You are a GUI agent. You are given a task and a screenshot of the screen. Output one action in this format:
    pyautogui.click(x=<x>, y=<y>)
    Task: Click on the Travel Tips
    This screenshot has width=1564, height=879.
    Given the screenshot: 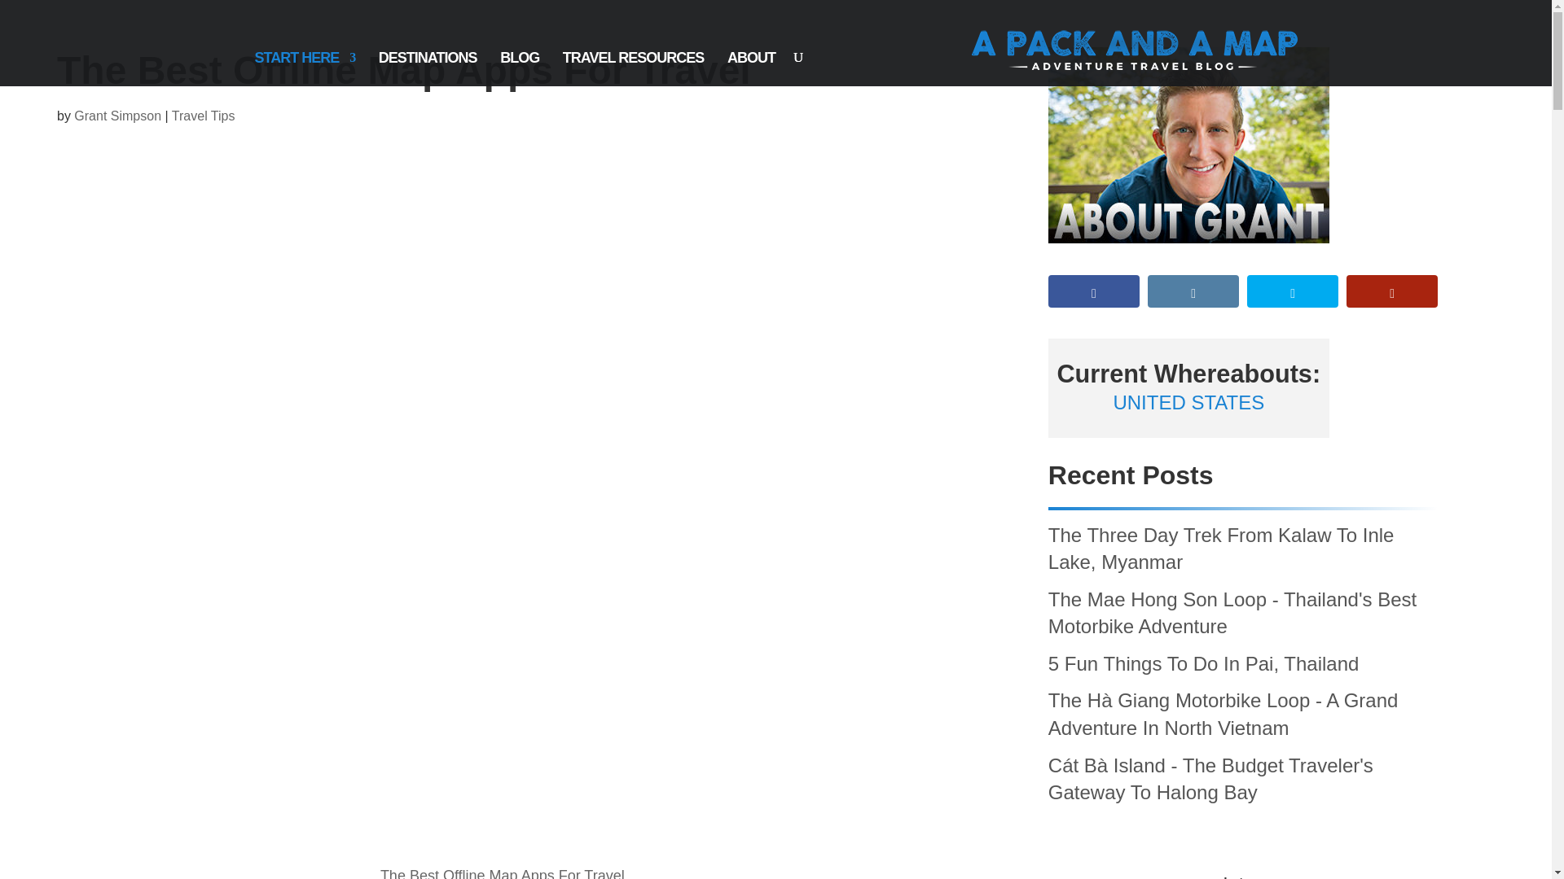 What is the action you would take?
    pyautogui.click(x=204, y=116)
    